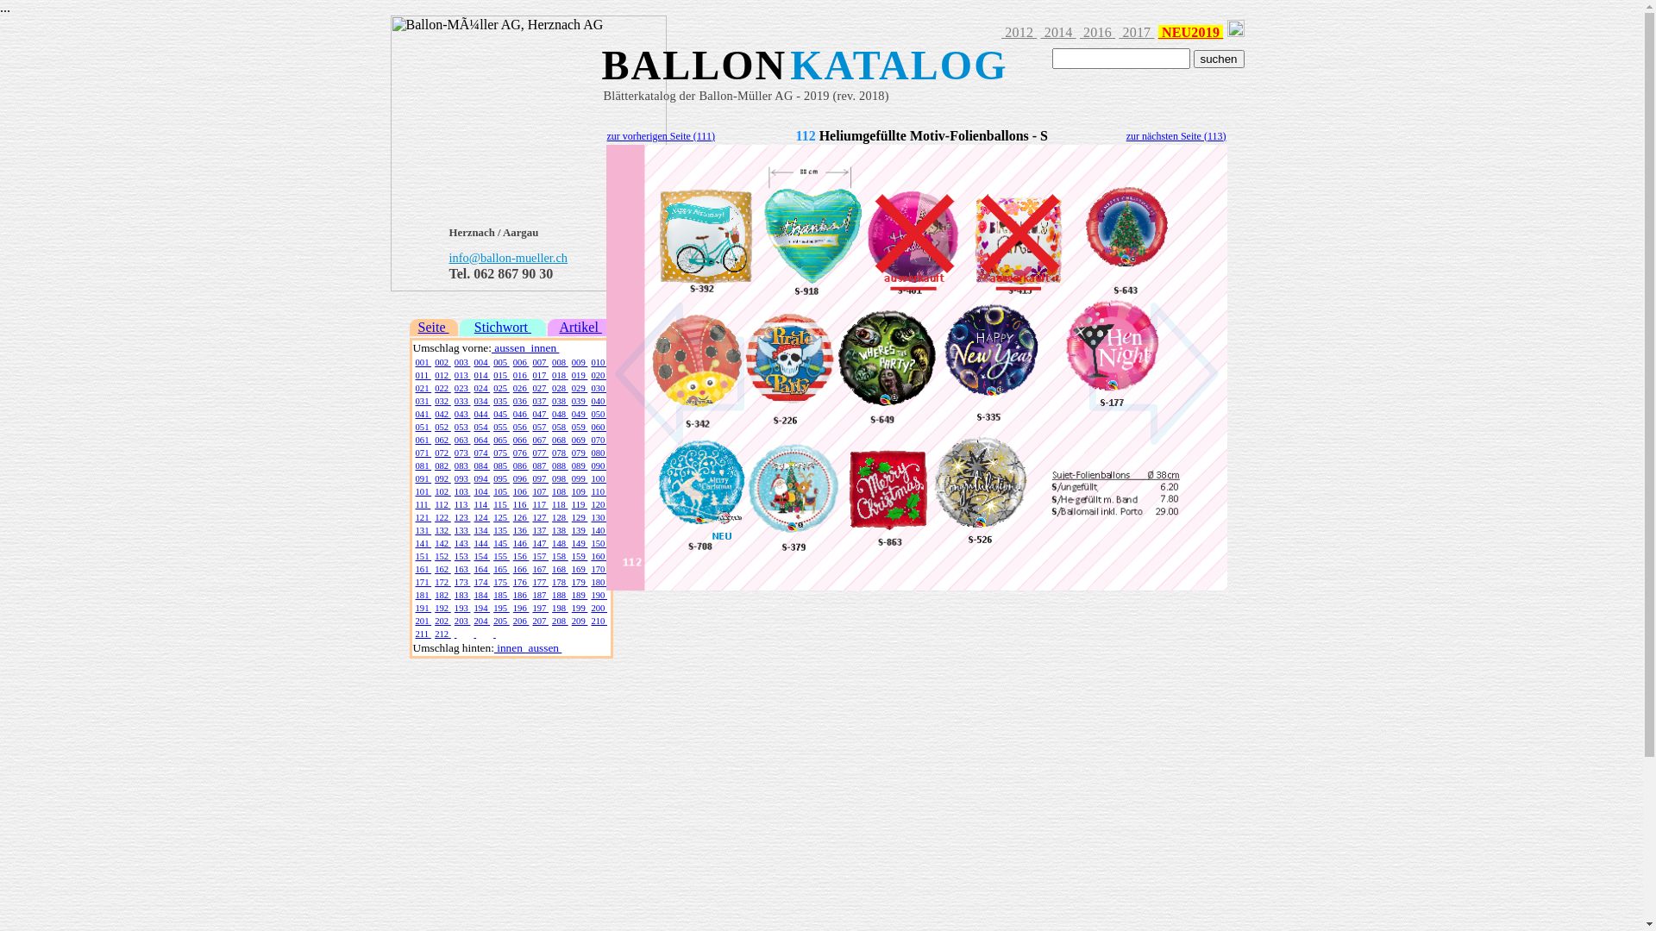 This screenshot has height=931, width=1656. What do you see at coordinates (521, 569) in the screenshot?
I see `166 ` at bounding box center [521, 569].